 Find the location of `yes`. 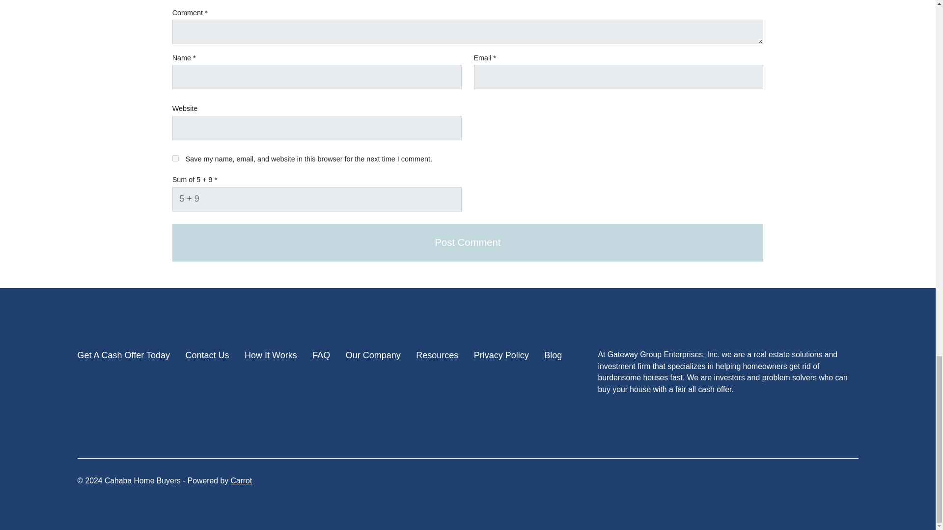

yes is located at coordinates (176, 158).